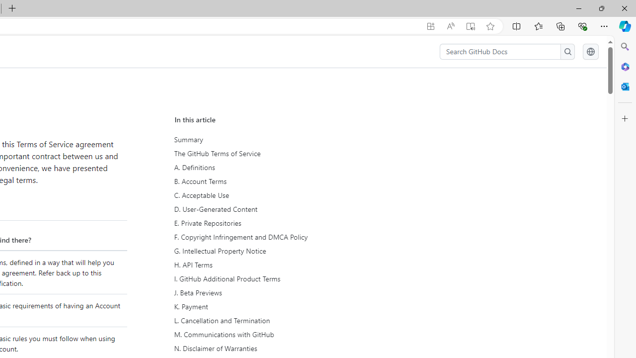 Image resolution: width=636 pixels, height=358 pixels. I want to click on L. Cancellation and Termination, so click(266, 320).